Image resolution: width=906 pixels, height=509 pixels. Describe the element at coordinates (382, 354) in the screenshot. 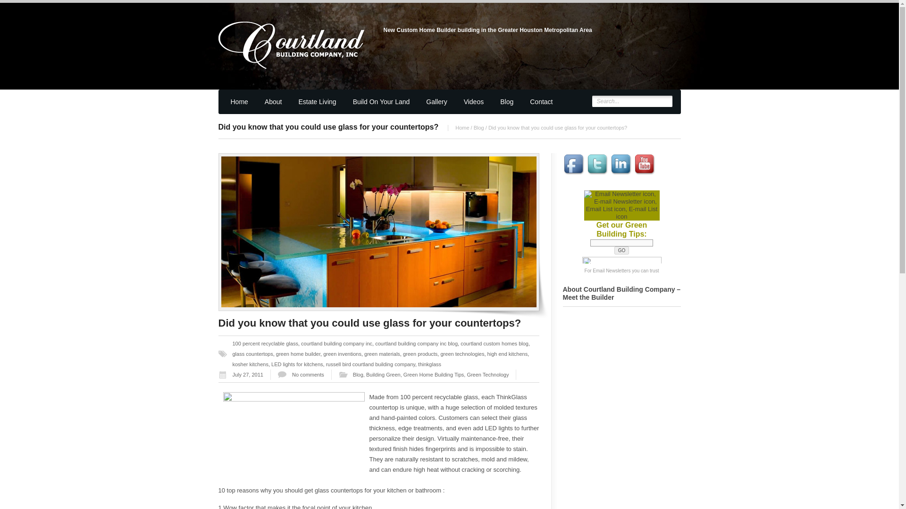

I see `green materials` at that location.